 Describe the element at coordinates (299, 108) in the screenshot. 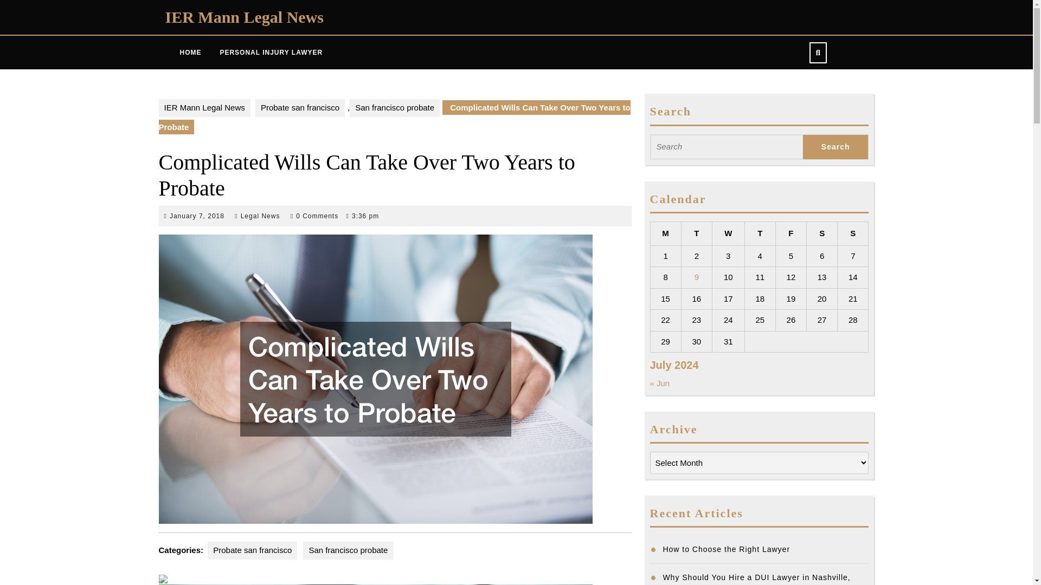

I see `Thursday` at that location.